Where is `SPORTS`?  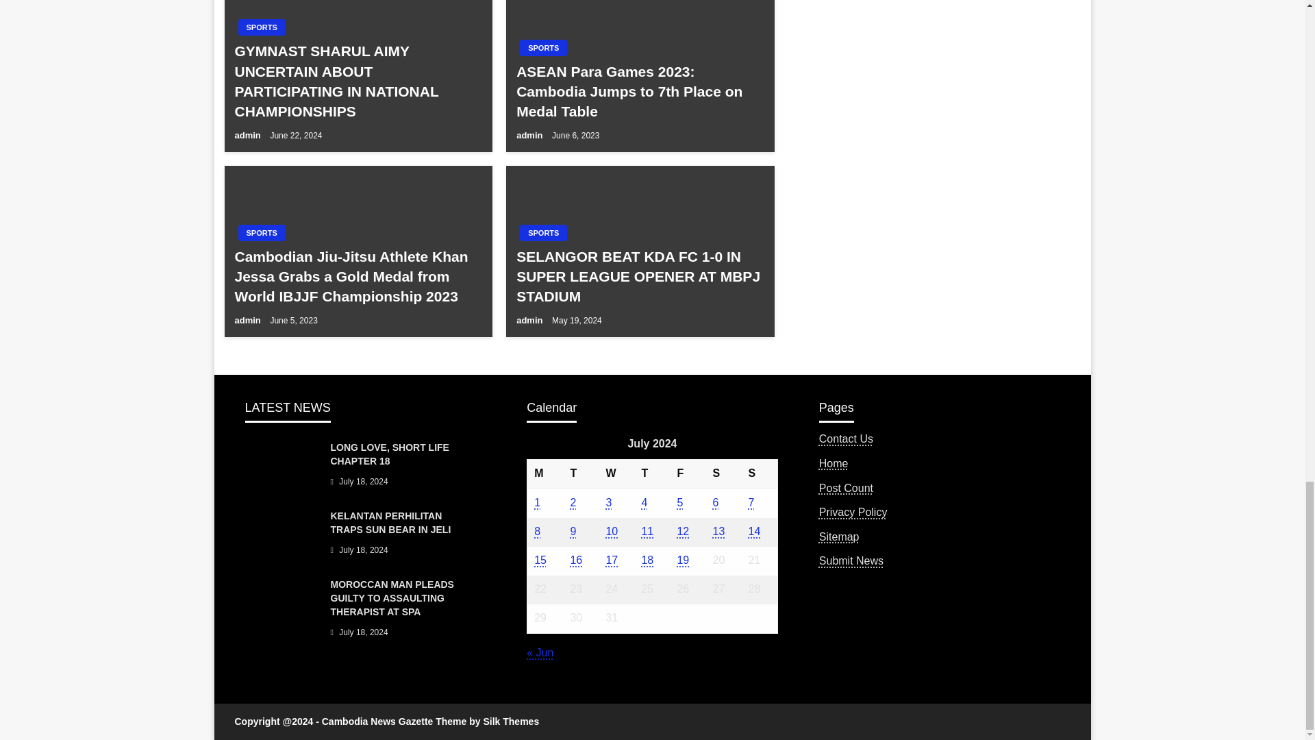
SPORTS is located at coordinates (542, 233).